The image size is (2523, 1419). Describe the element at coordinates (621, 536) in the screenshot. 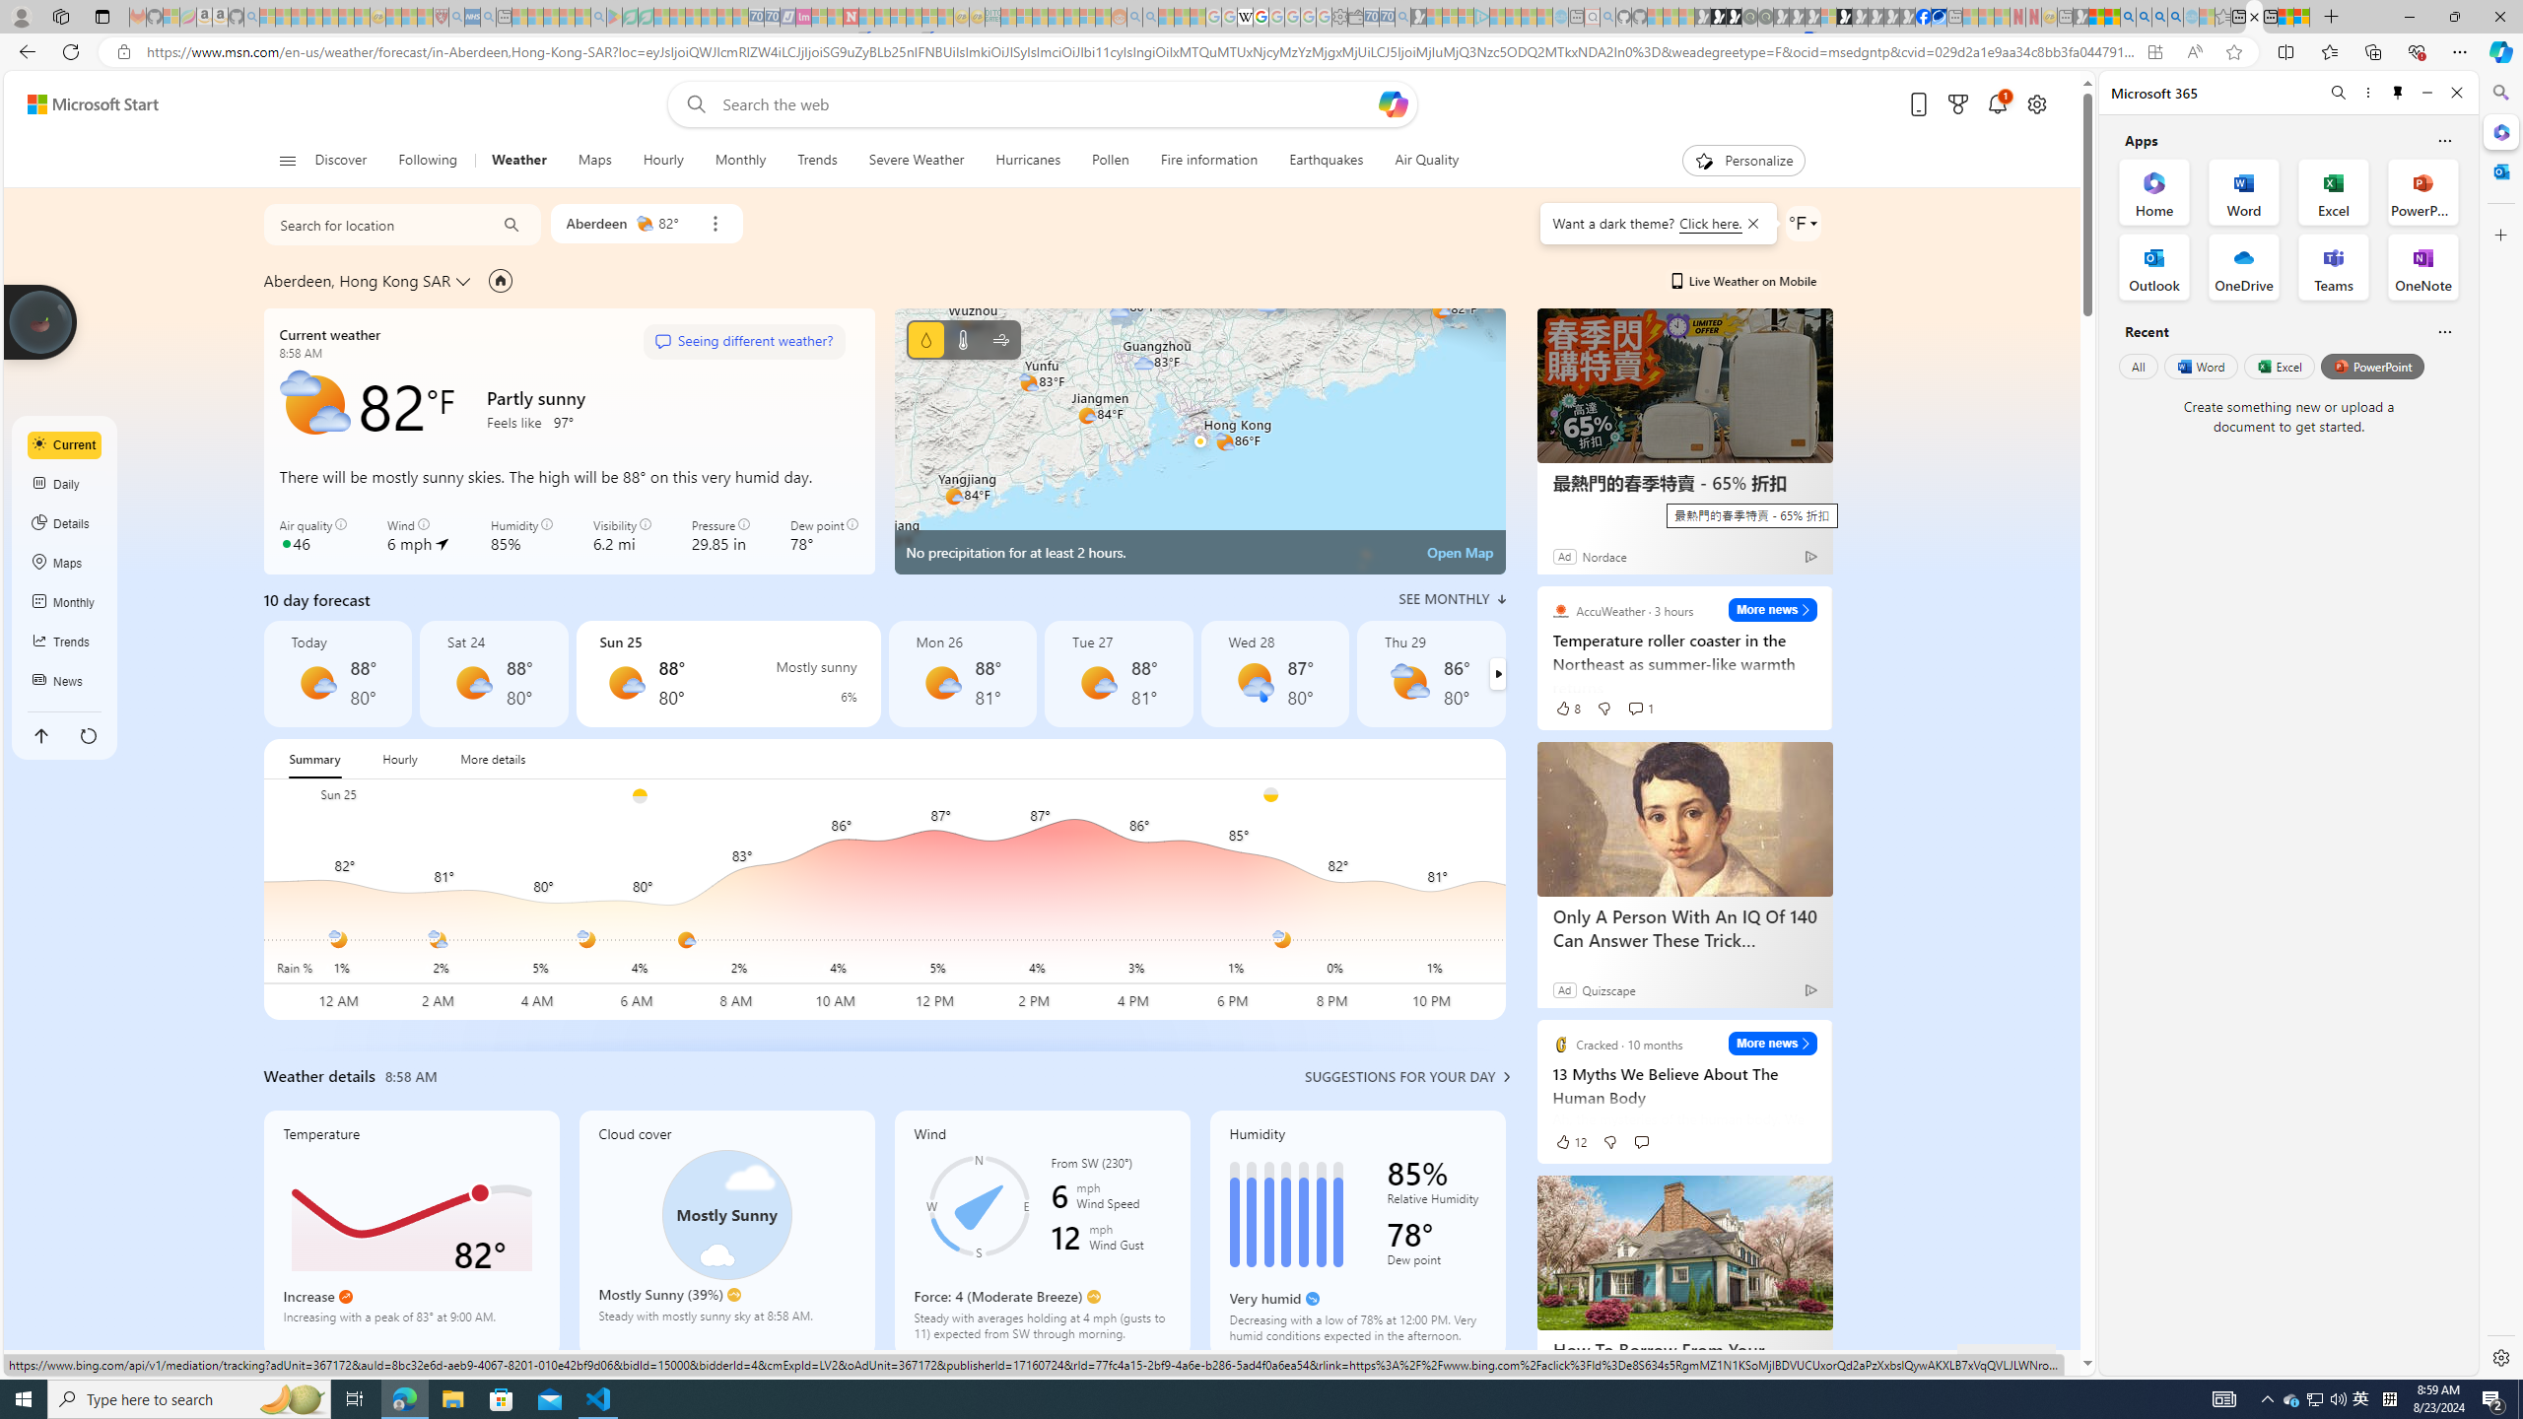

I see `Visibility 6.2 mi` at that location.